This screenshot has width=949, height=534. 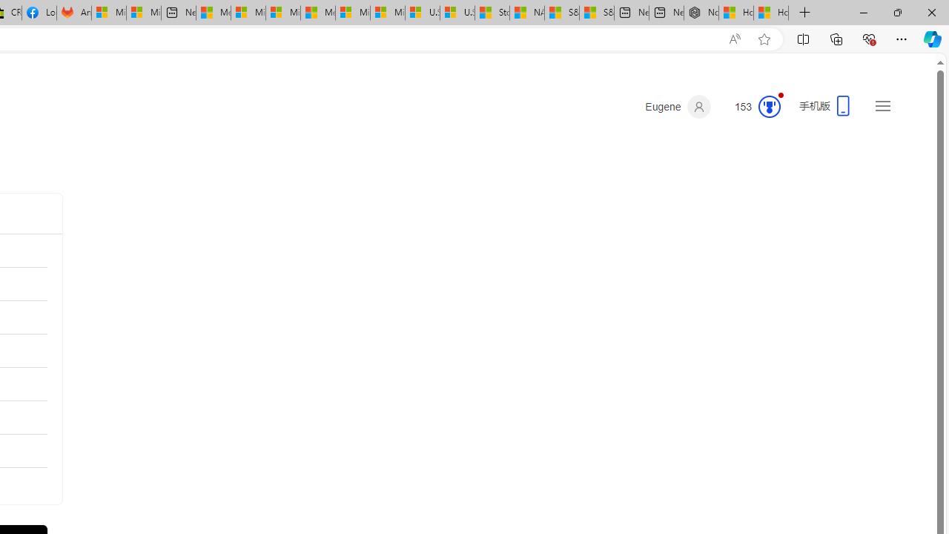 What do you see at coordinates (882, 105) in the screenshot?
I see `Settings and quick links` at bounding box center [882, 105].